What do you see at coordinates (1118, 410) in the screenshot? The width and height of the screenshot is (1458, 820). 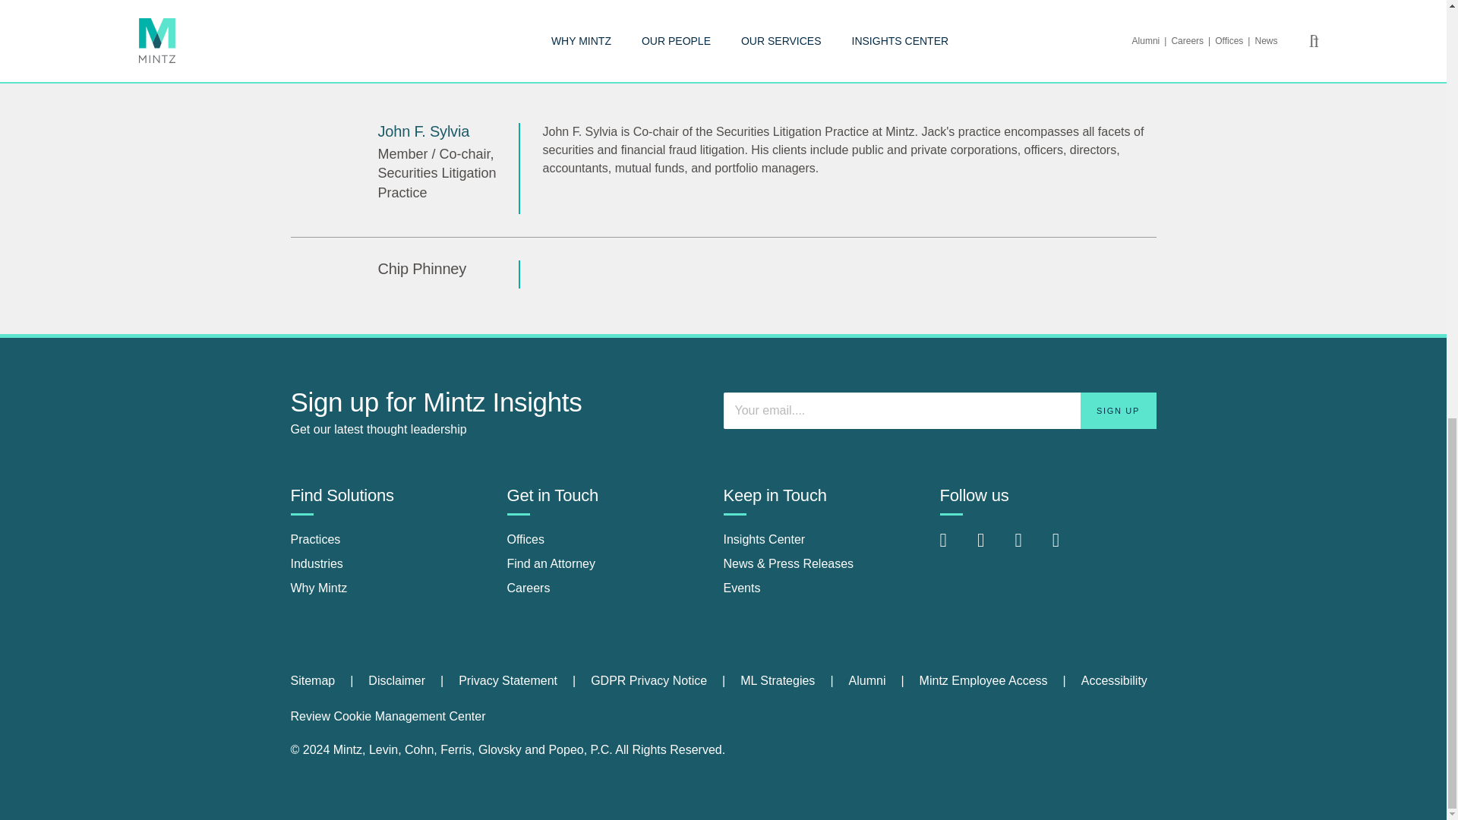 I see `Sign Up` at bounding box center [1118, 410].